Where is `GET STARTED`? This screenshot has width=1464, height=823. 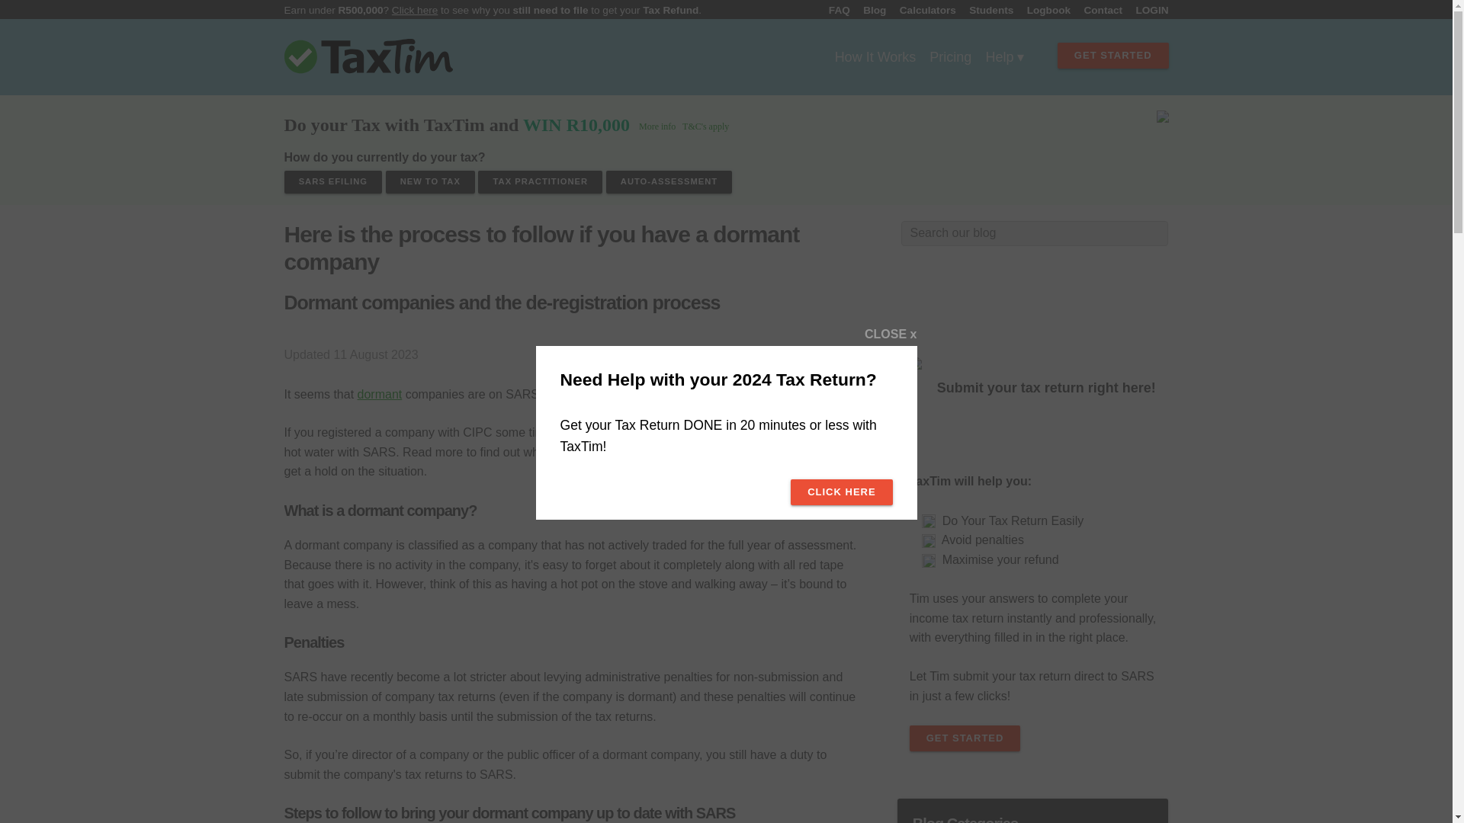 GET STARTED is located at coordinates (1112, 55).